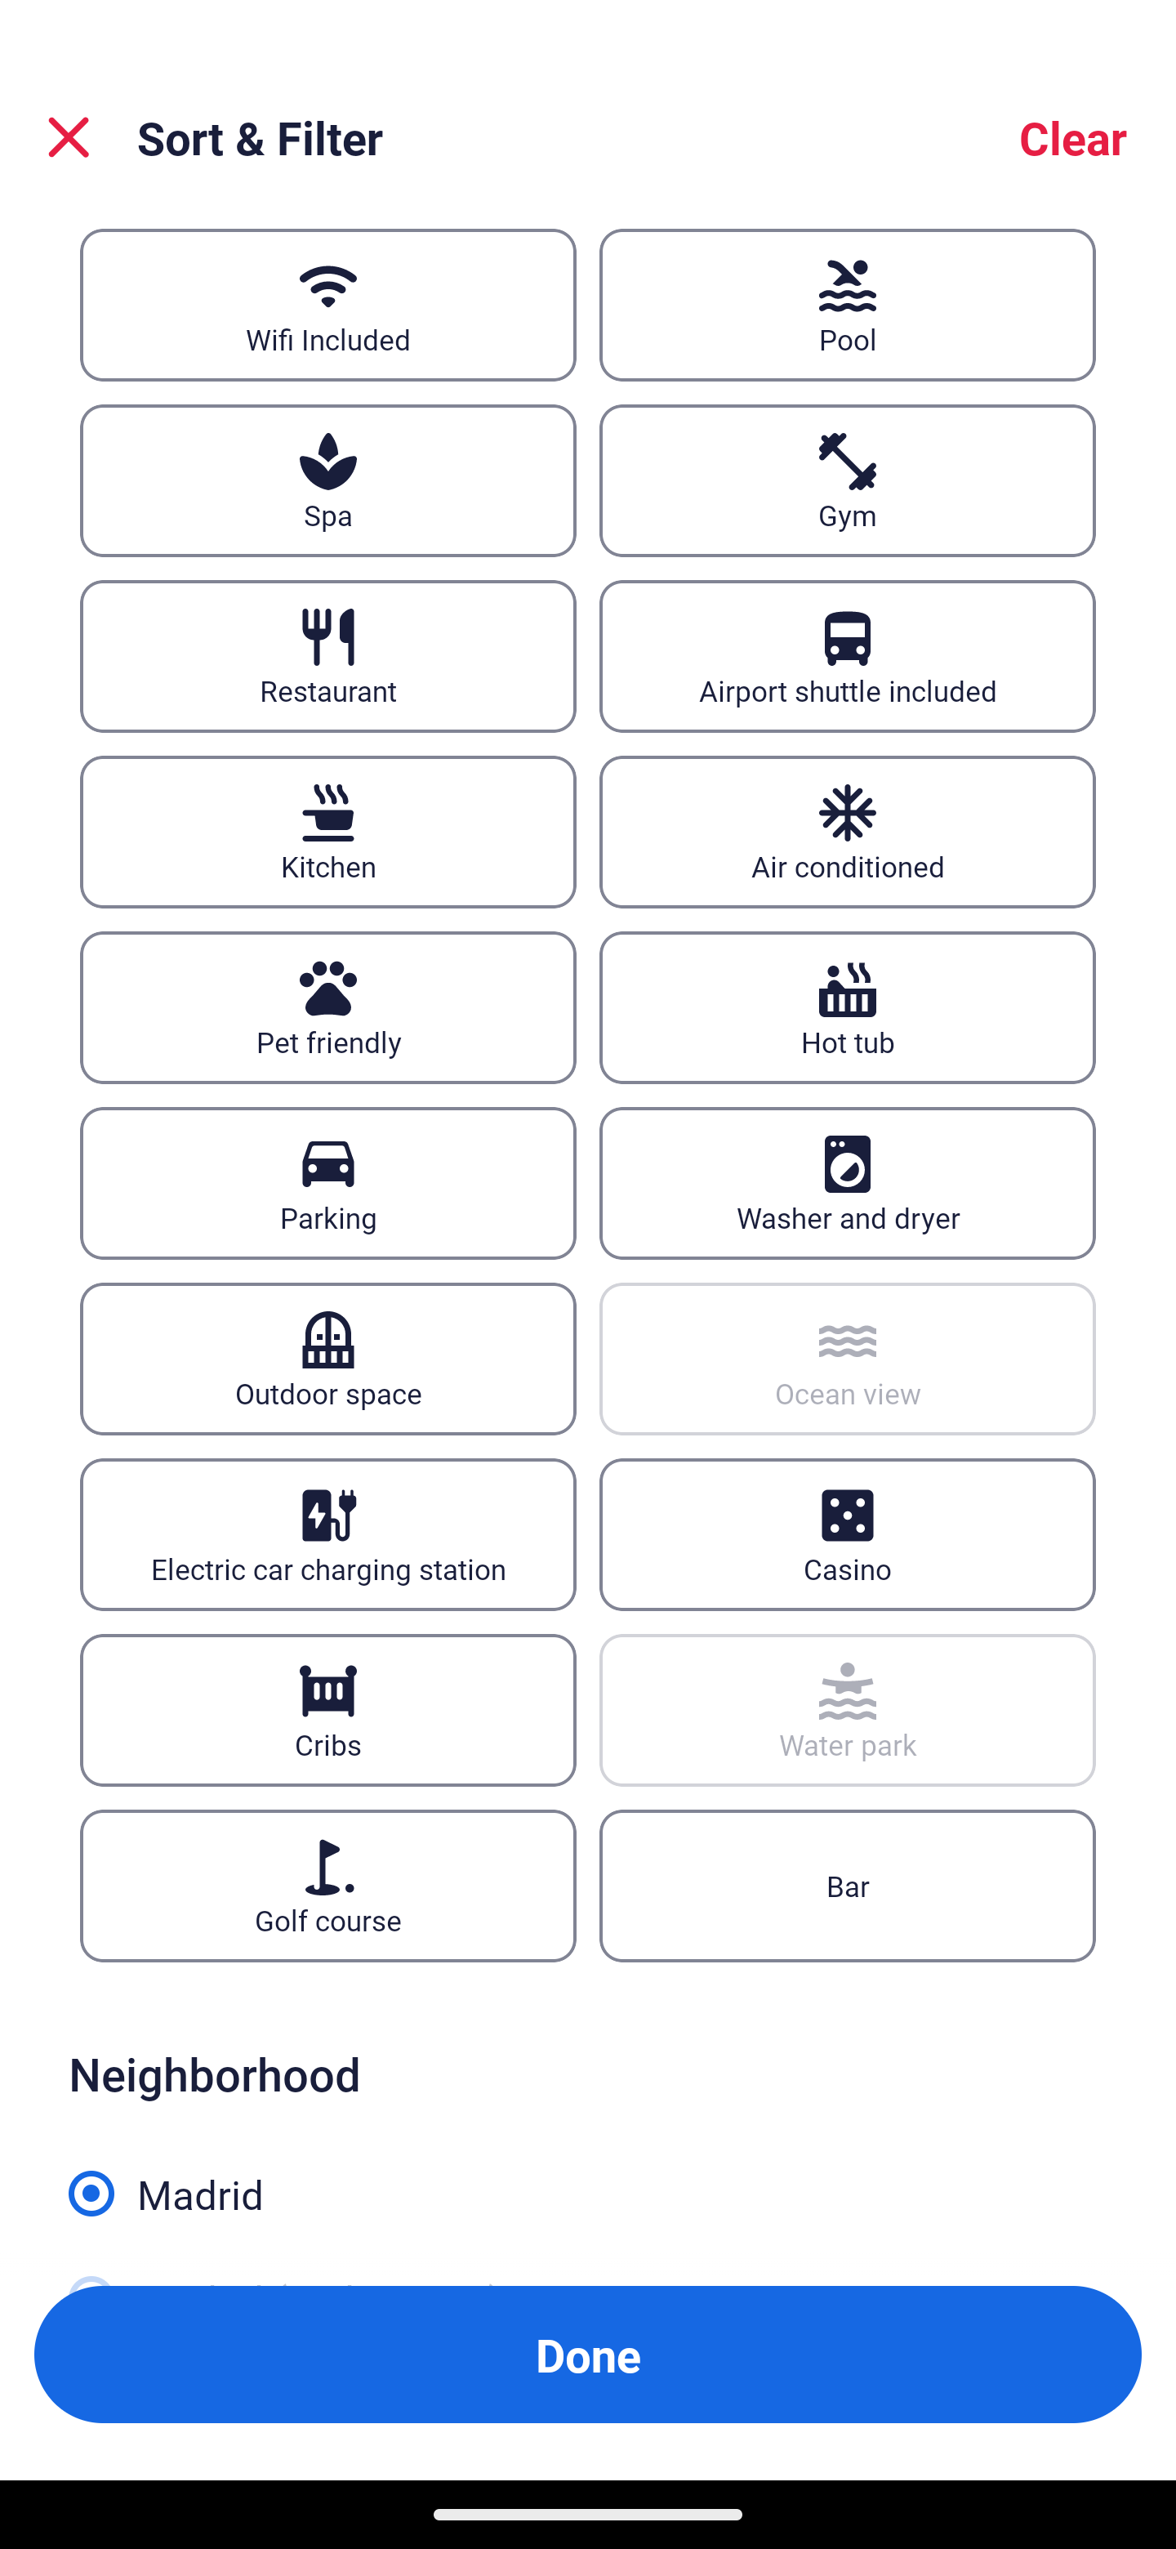 This screenshot has width=1176, height=2549. What do you see at coordinates (327, 1710) in the screenshot?
I see `Cribs` at bounding box center [327, 1710].